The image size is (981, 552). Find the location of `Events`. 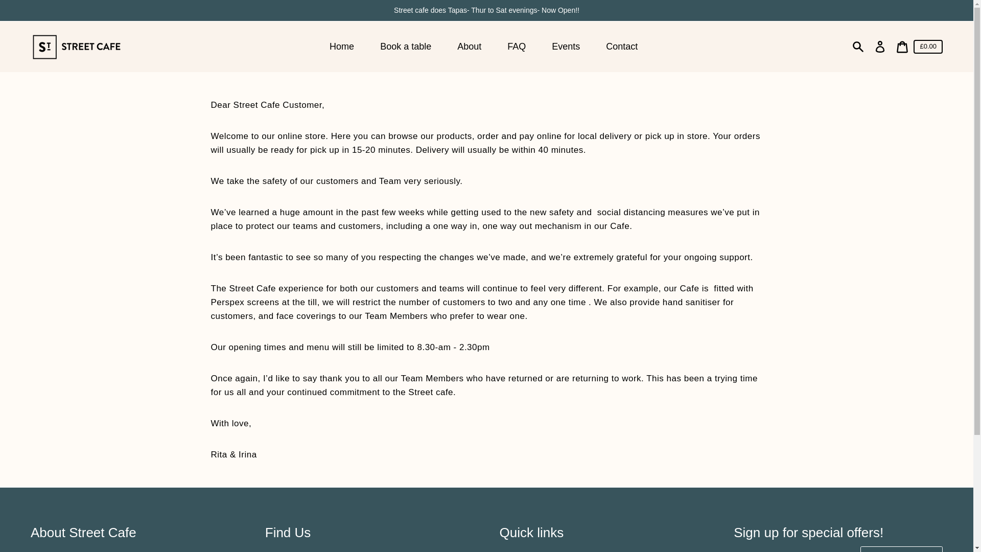

Events is located at coordinates (567, 47).